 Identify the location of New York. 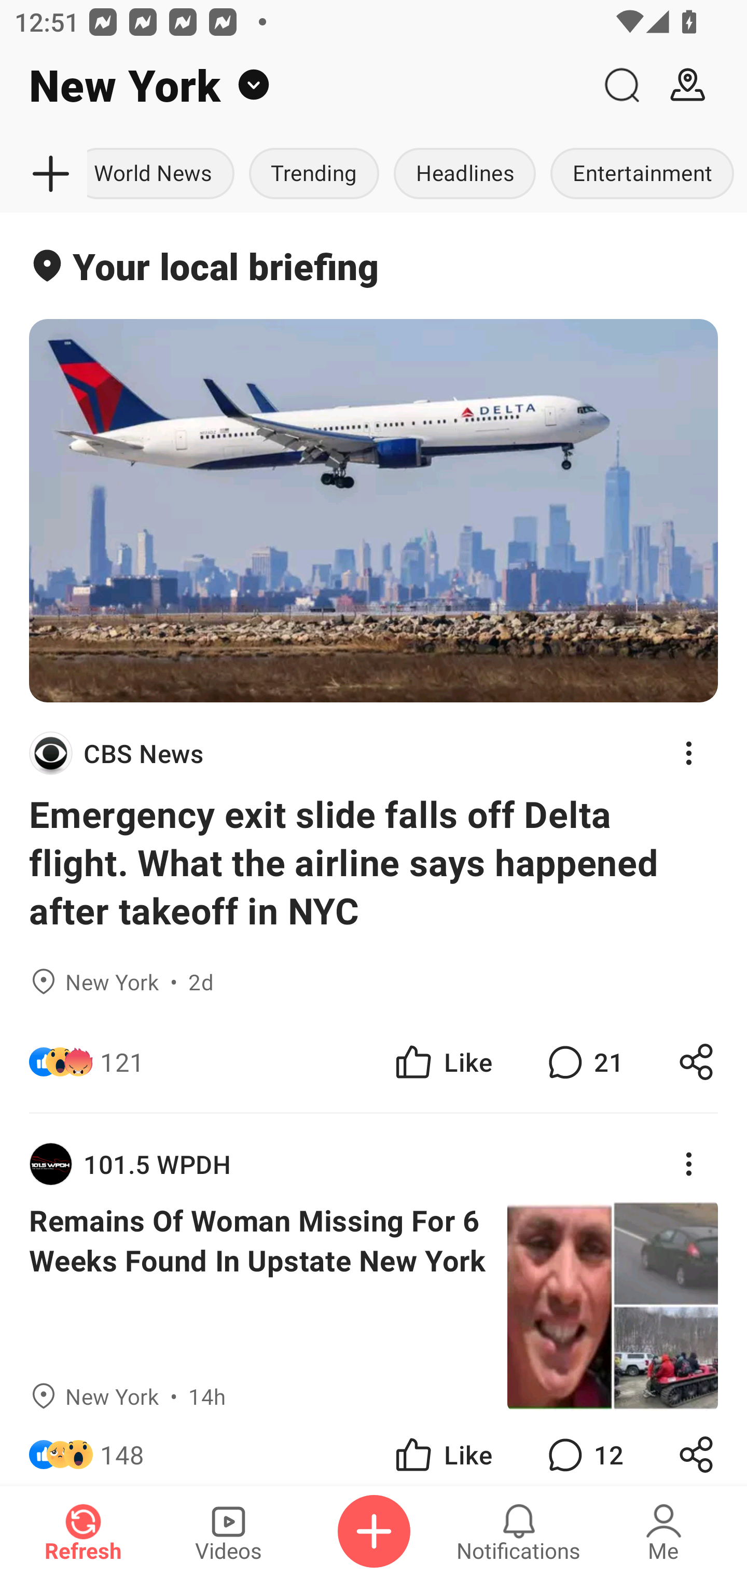
(294, 85).